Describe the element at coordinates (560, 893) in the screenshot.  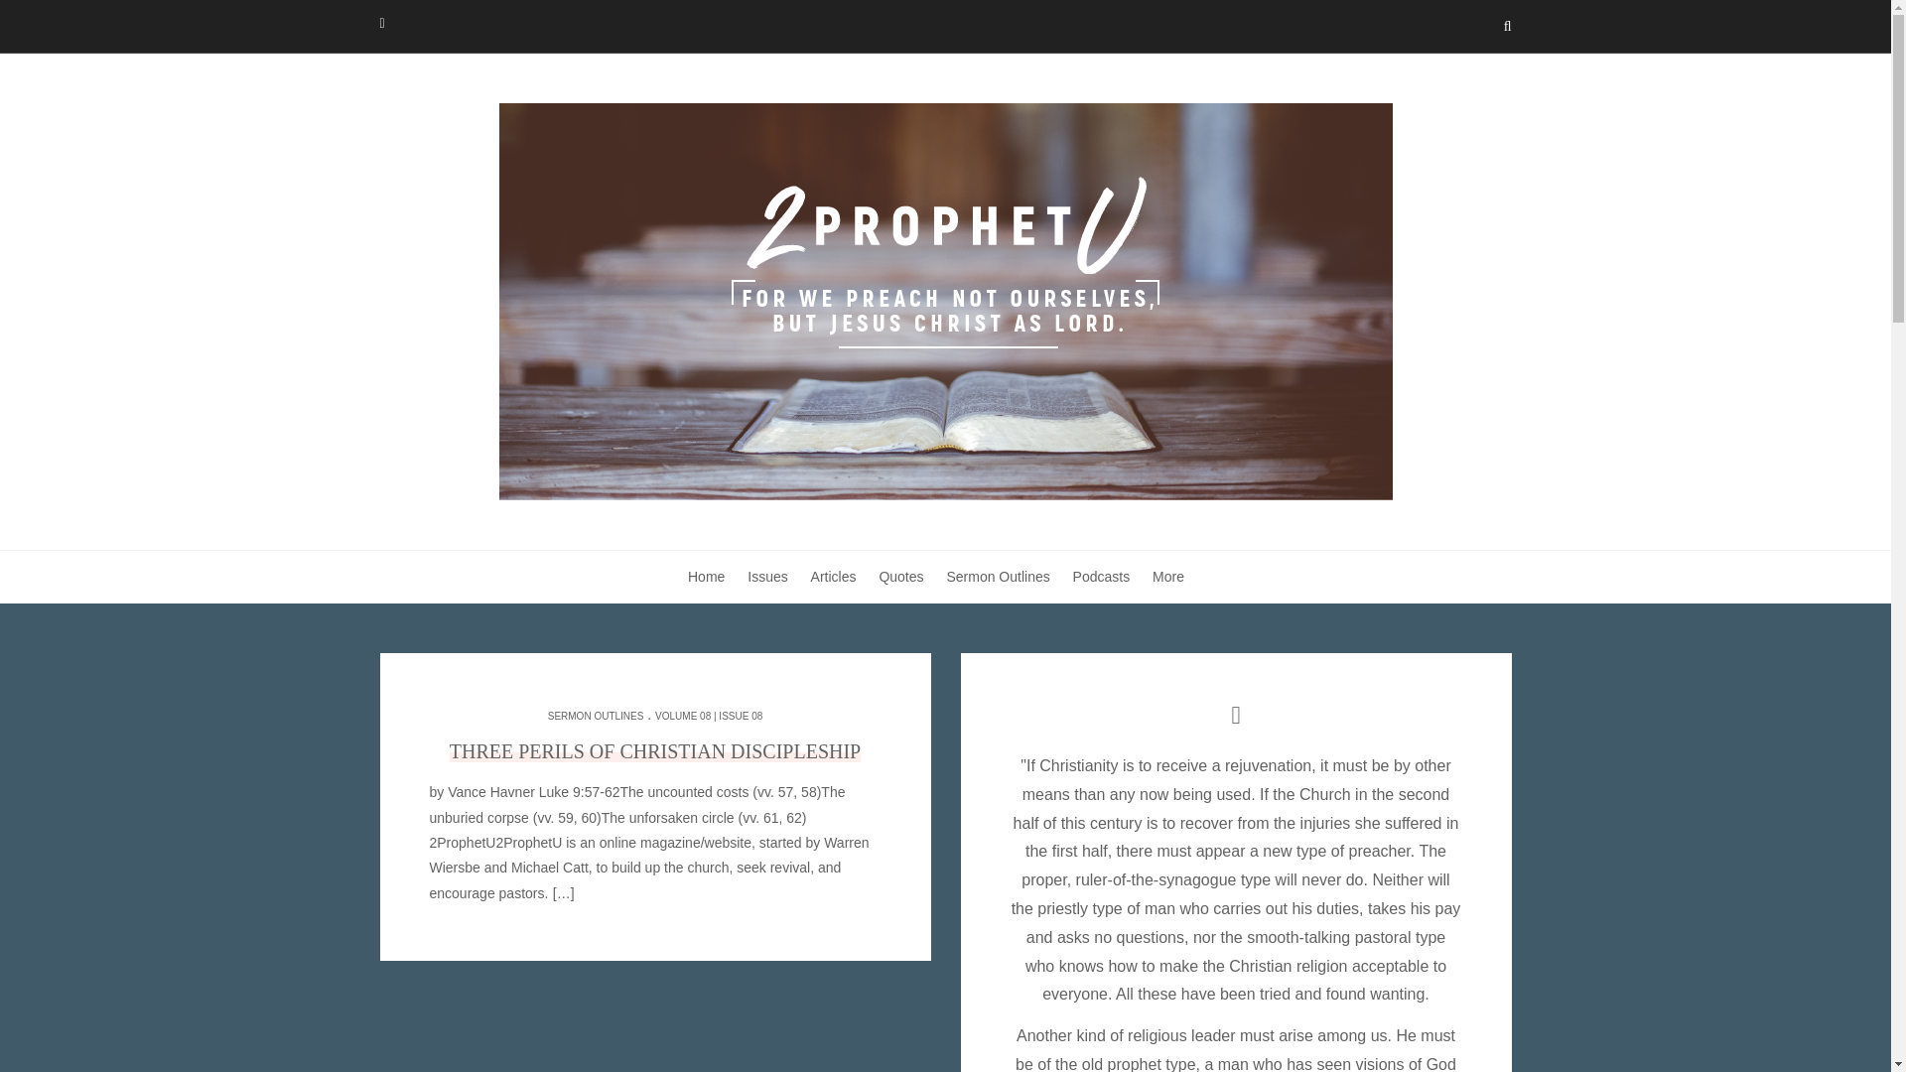
I see `Read More` at that location.